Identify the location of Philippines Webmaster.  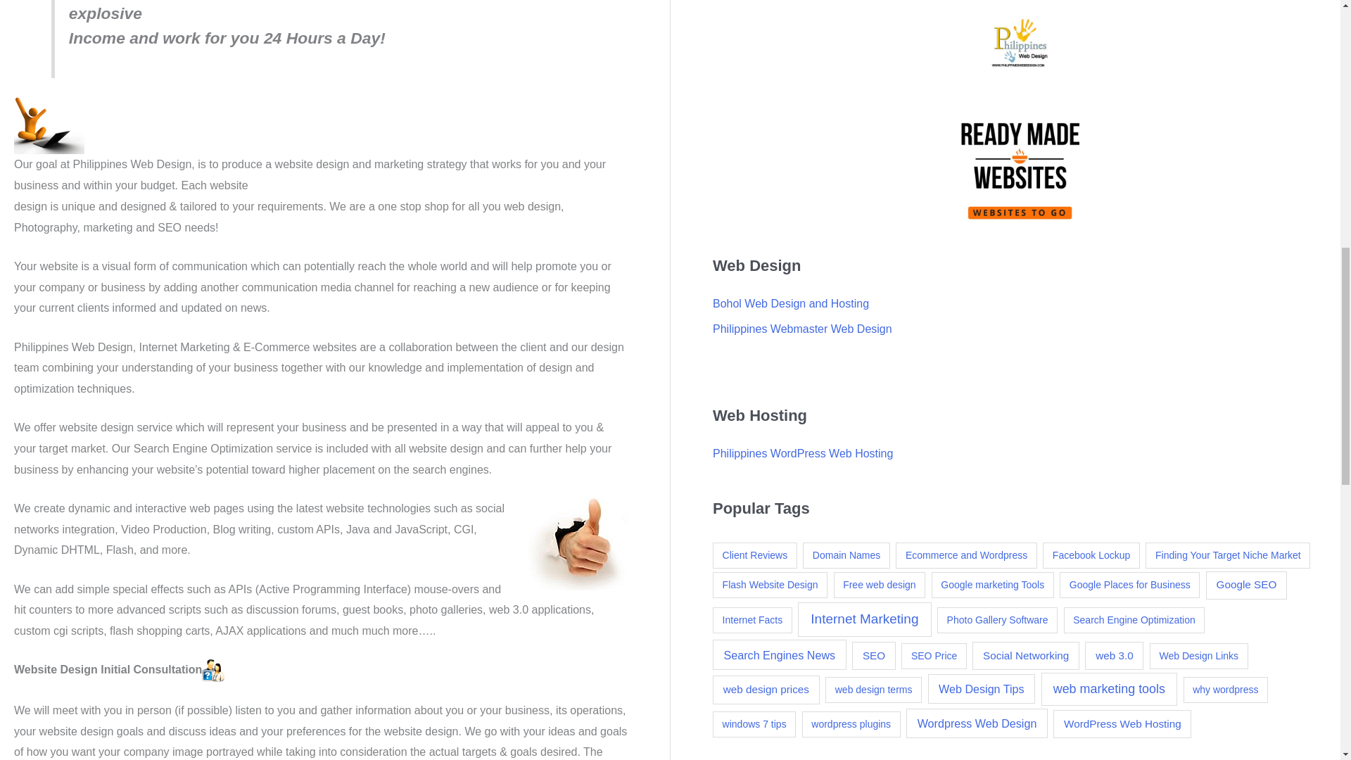
(802, 329).